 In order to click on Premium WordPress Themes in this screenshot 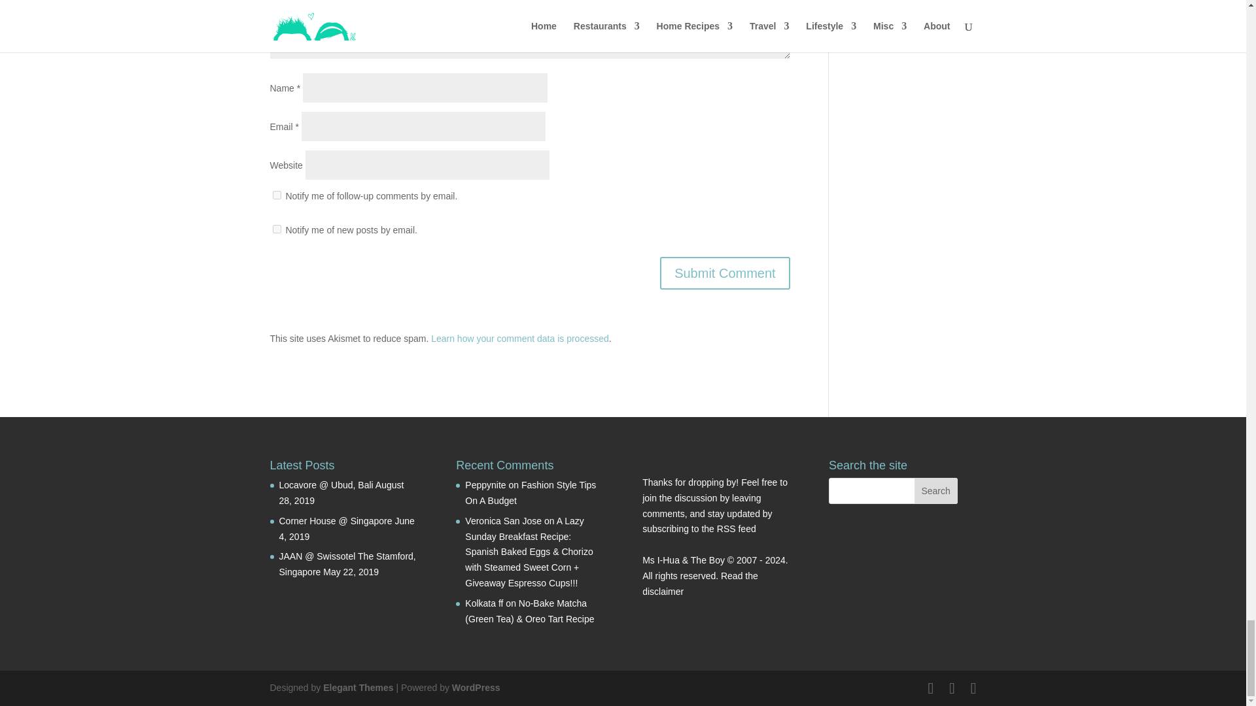, I will do `click(357, 688)`.